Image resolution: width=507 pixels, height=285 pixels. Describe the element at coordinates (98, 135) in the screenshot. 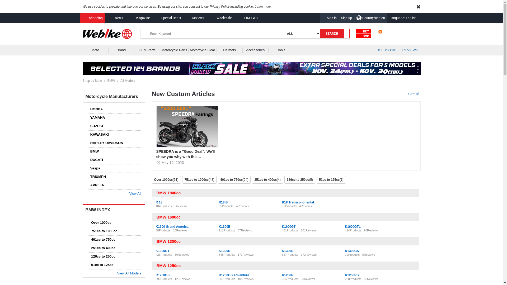

I see `KAWASAKI` at that location.